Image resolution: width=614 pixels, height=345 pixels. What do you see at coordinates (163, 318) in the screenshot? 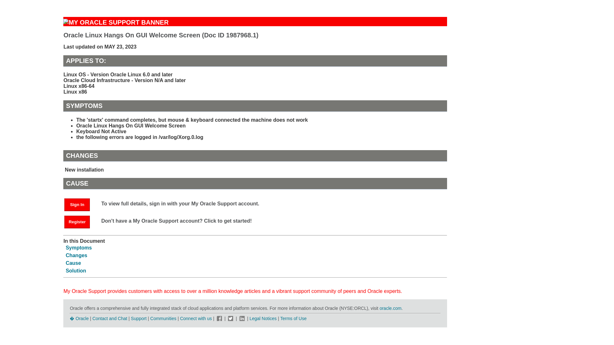
I see `Communities` at bounding box center [163, 318].